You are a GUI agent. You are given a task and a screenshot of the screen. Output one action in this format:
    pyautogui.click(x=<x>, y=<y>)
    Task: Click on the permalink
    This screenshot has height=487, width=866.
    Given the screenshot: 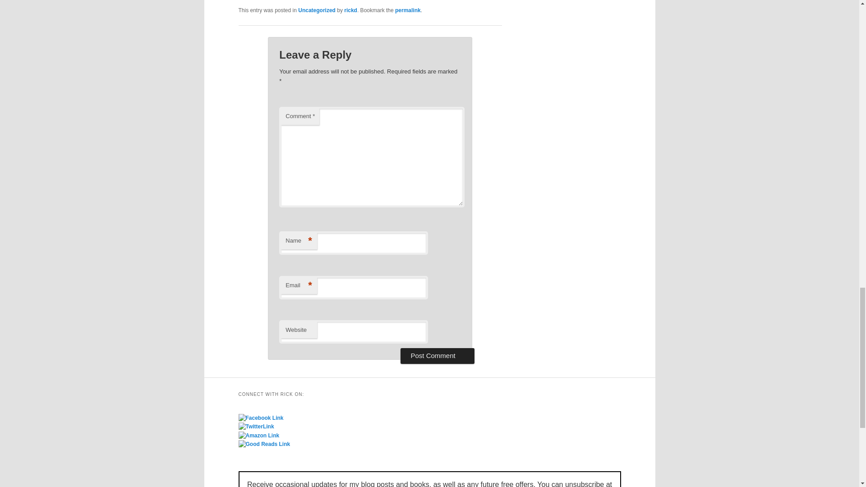 What is the action you would take?
    pyautogui.click(x=408, y=10)
    